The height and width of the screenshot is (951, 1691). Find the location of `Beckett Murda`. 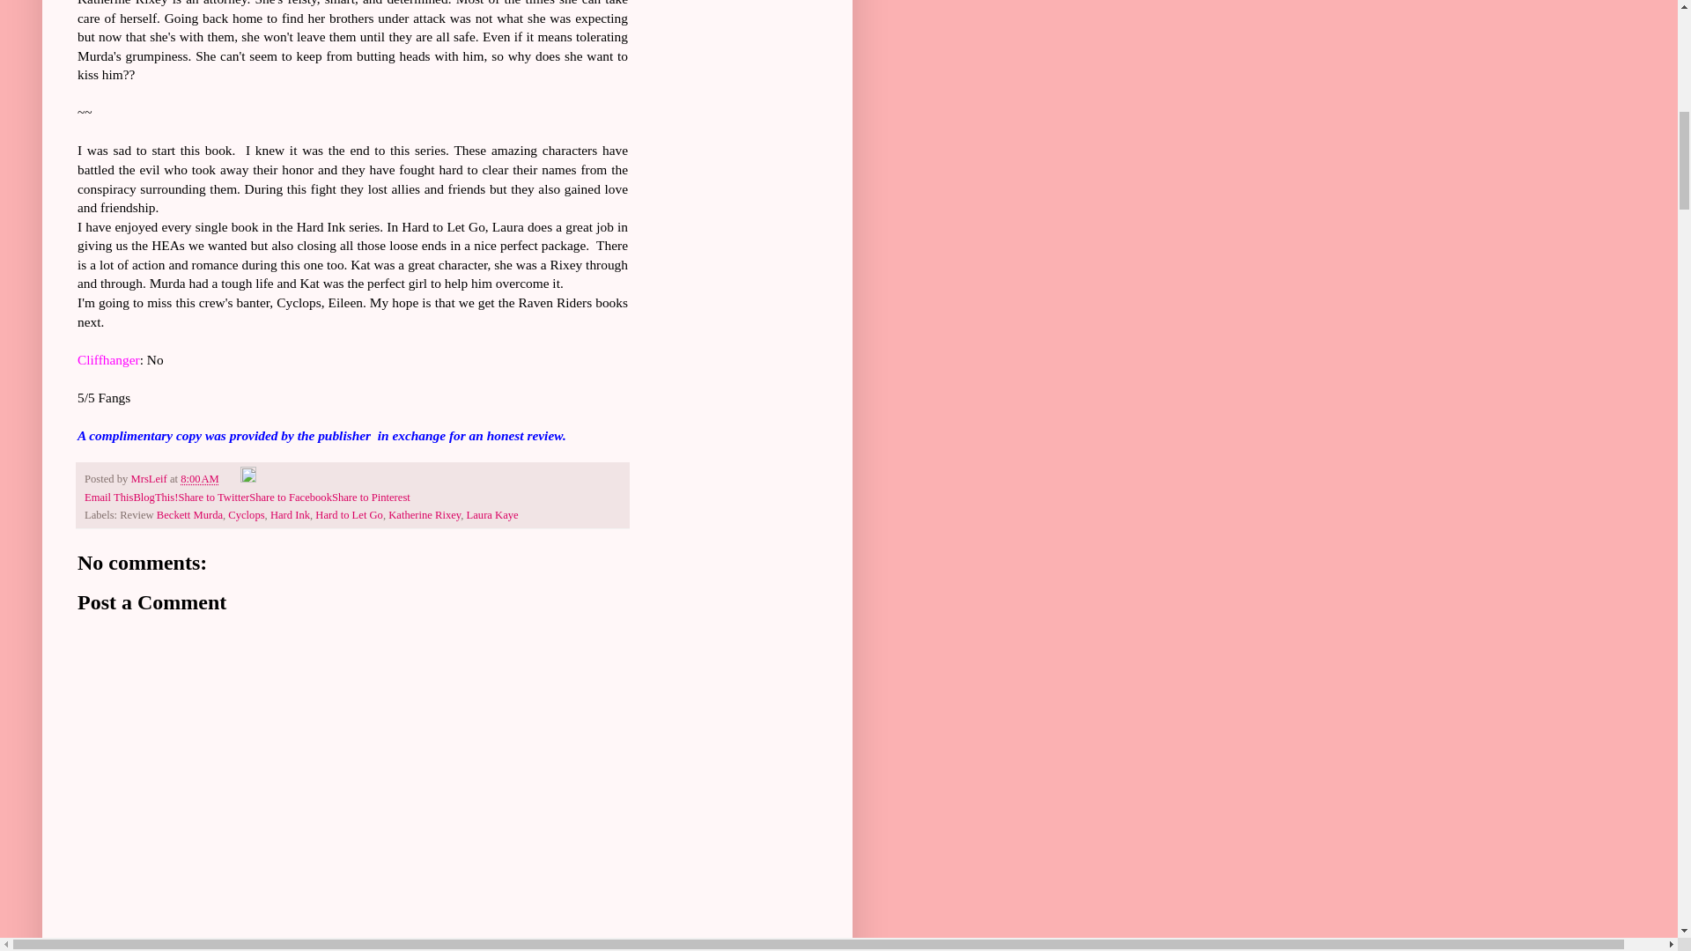

Beckett Murda is located at coordinates (190, 514).